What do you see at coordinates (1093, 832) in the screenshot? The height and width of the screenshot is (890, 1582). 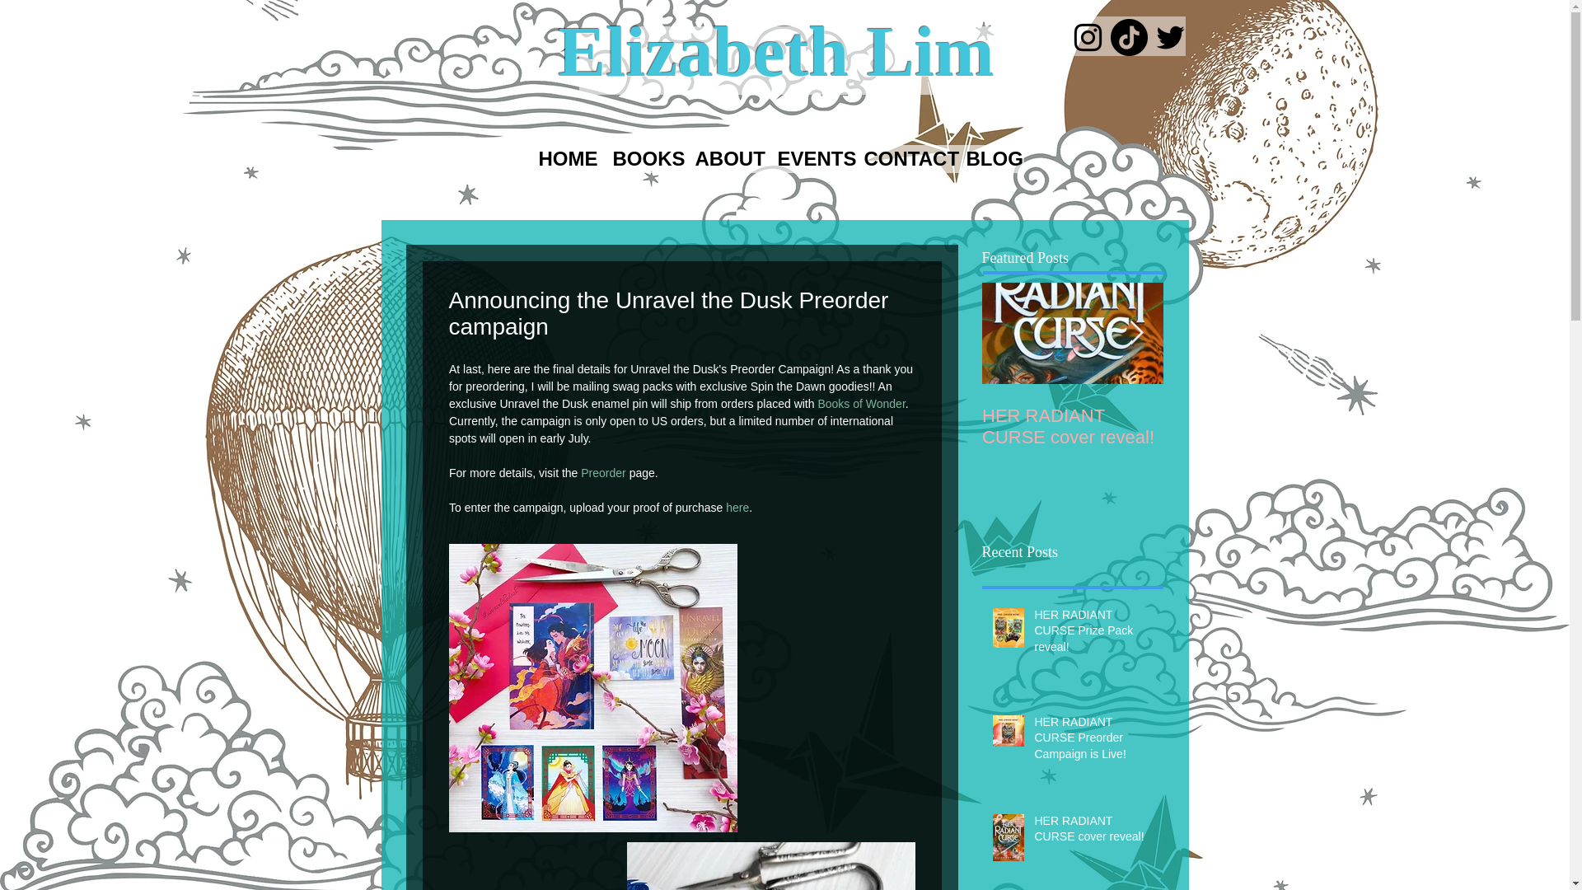 I see `HER RADIANT CURSE cover reveal!` at bounding box center [1093, 832].